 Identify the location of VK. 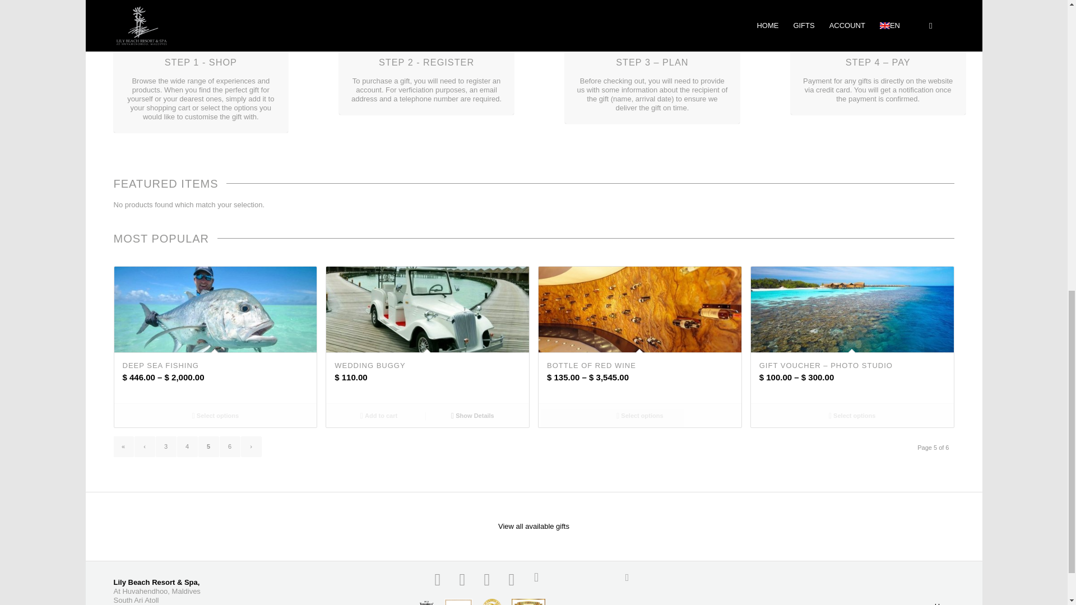
(560, 579).